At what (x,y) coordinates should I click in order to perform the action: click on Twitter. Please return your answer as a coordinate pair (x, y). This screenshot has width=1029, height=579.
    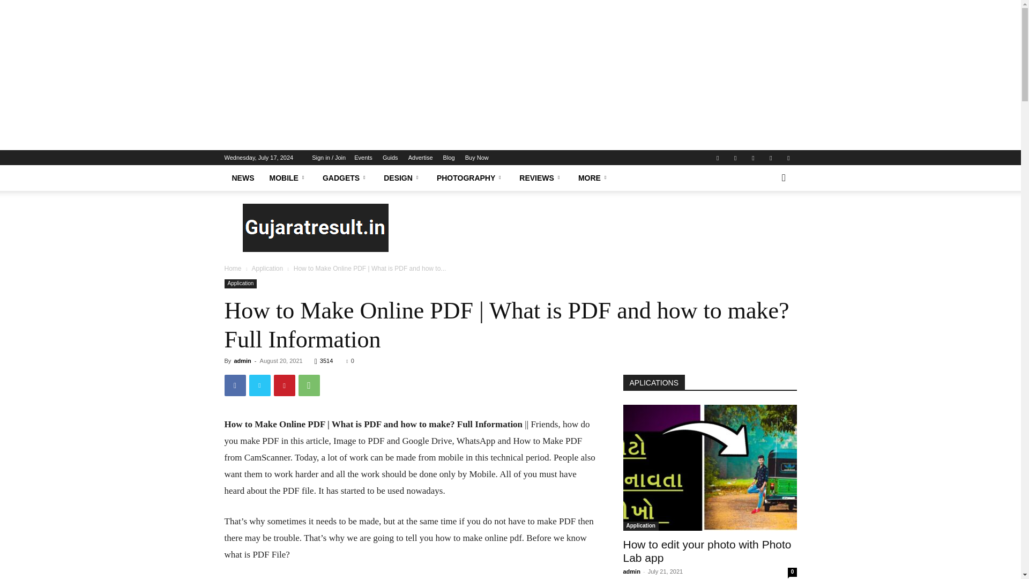
    Looking at the image, I should click on (735, 157).